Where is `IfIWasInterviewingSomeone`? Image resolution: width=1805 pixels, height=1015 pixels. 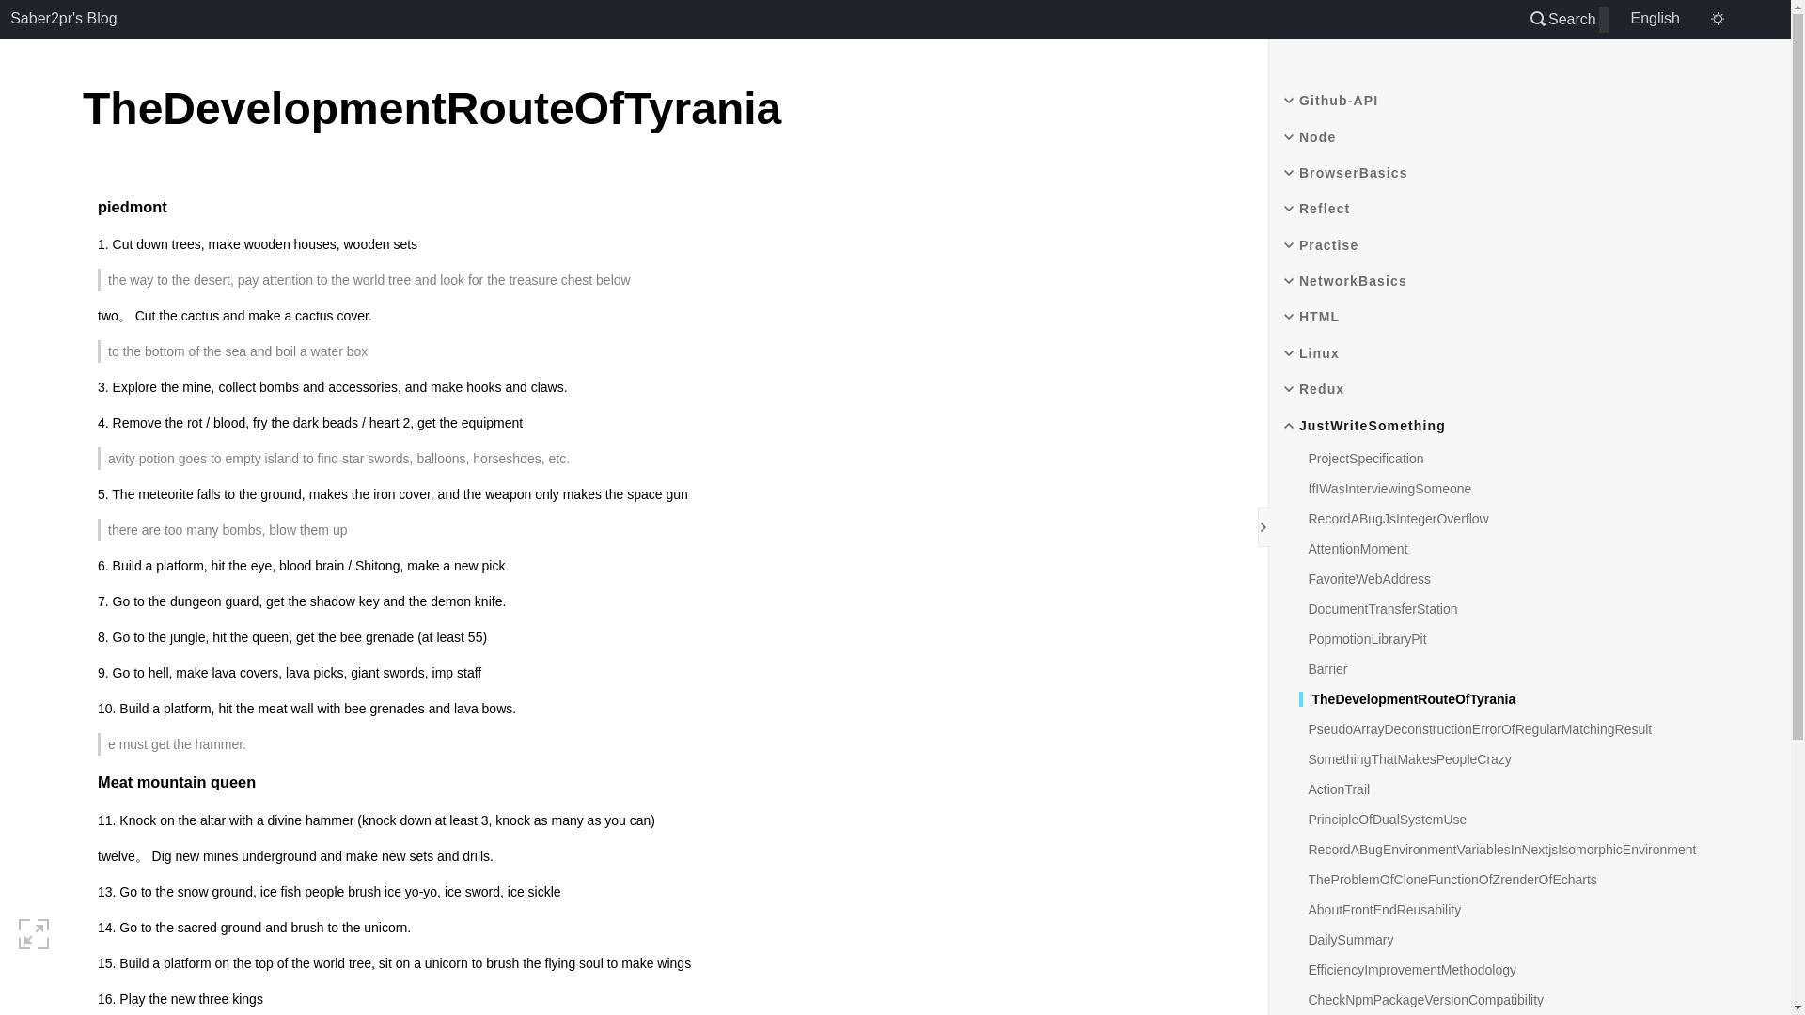
IfIWasInterviewingSomeone is located at coordinates (1386, 489).